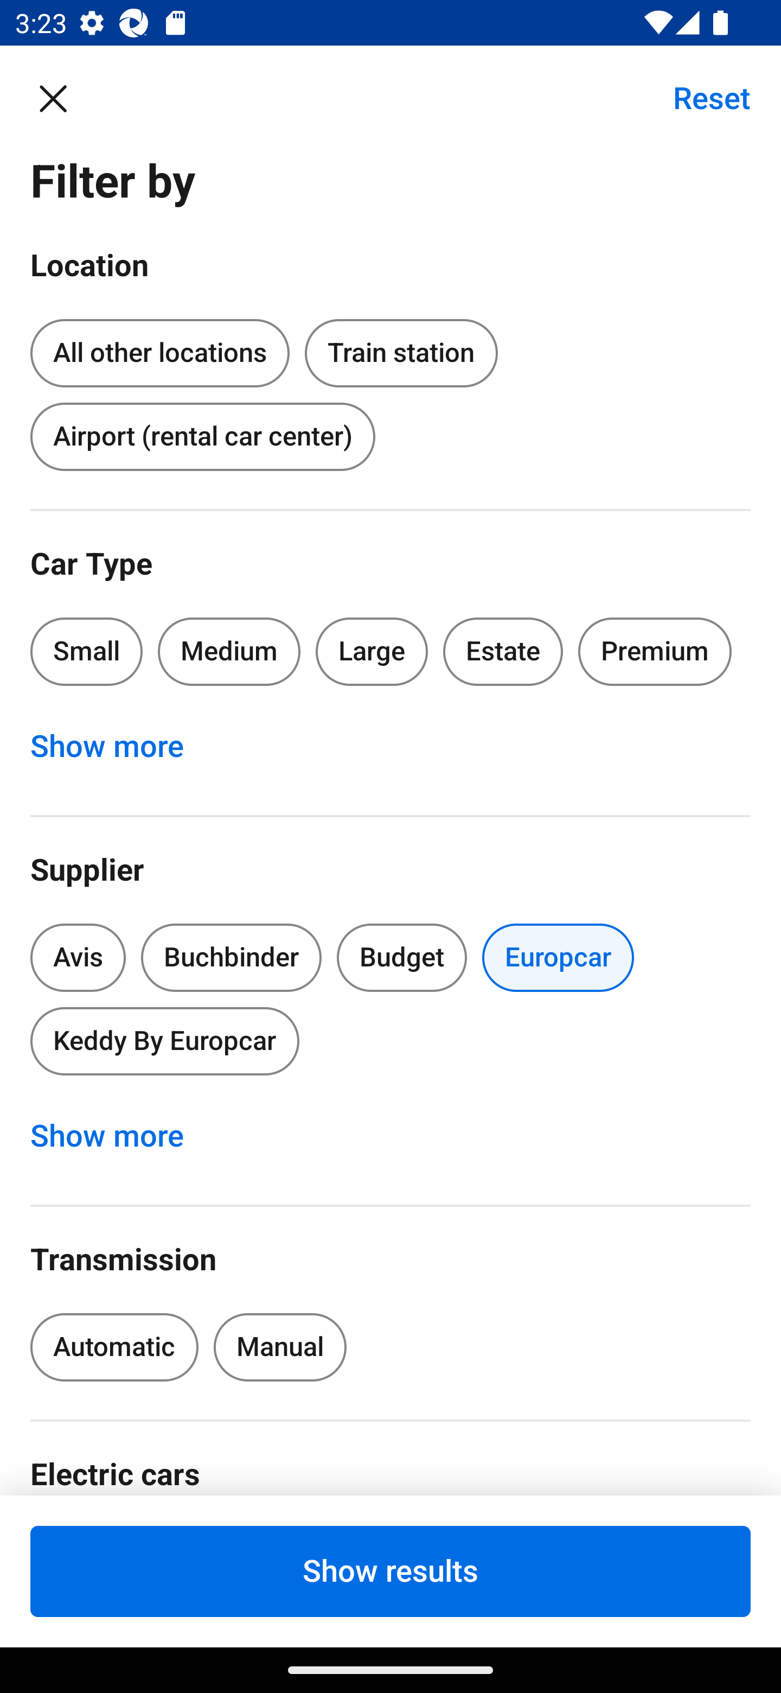  What do you see at coordinates (401, 354) in the screenshot?
I see `Train station` at bounding box center [401, 354].